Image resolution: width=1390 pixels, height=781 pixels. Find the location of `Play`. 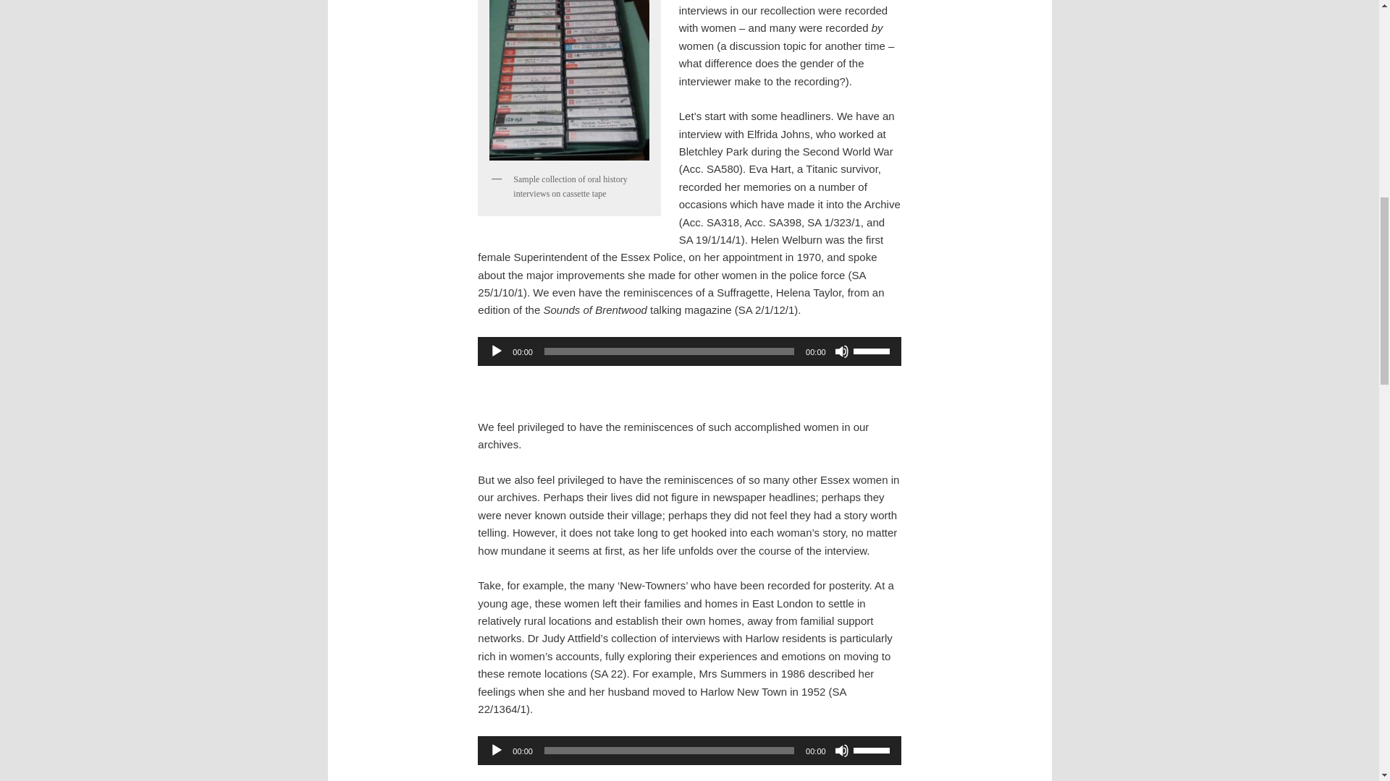

Play is located at coordinates (496, 351).